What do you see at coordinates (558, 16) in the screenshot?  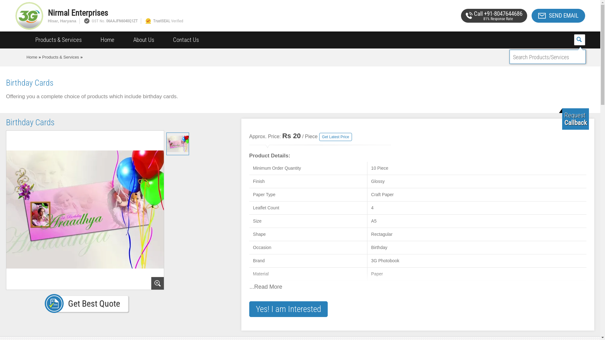 I see `SEND EMAIL` at bounding box center [558, 16].